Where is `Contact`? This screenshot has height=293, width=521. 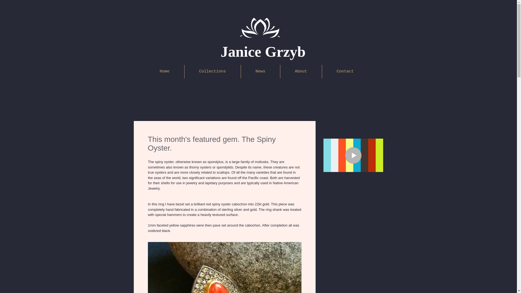 Contact is located at coordinates (345, 72).